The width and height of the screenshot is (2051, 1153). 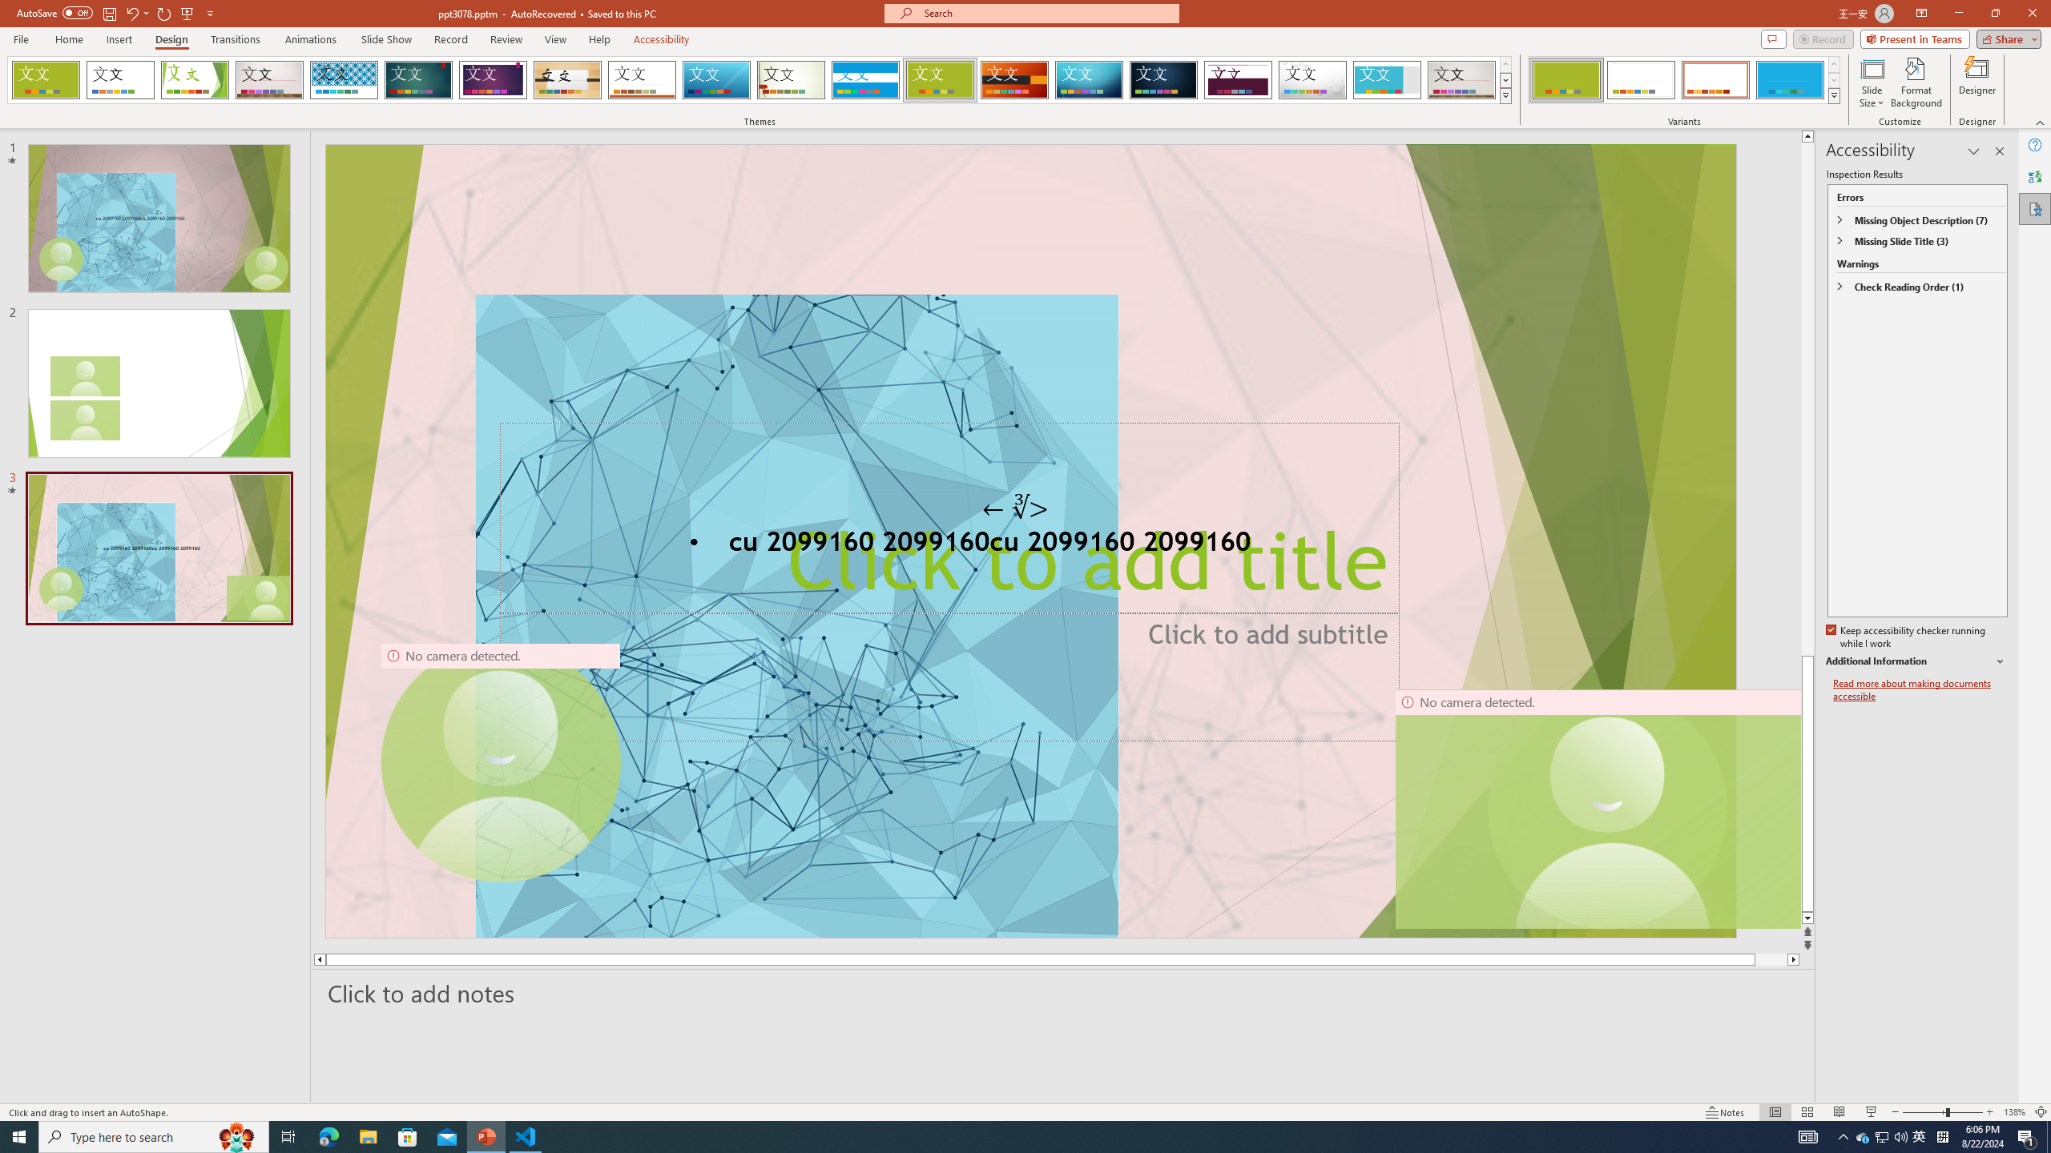 What do you see at coordinates (1089, 80) in the screenshot?
I see `Circuit` at bounding box center [1089, 80].